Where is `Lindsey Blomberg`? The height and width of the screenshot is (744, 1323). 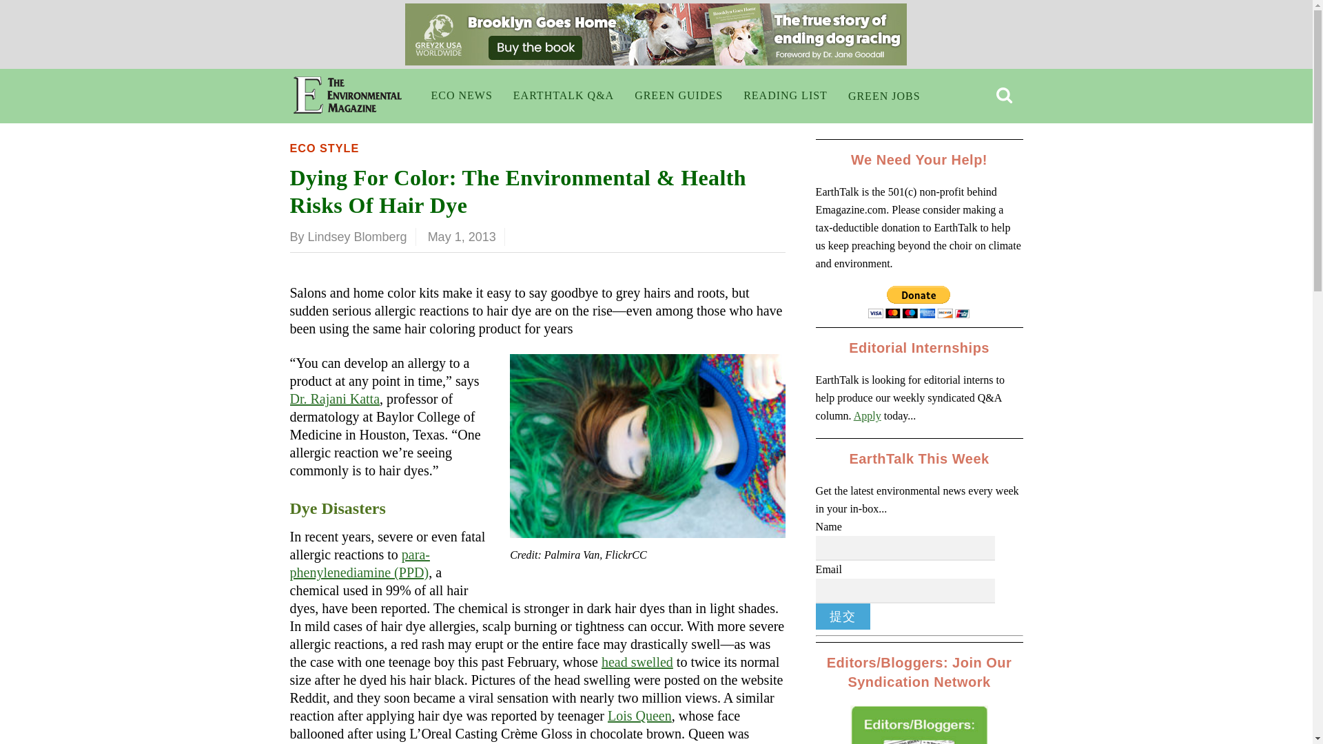
Lindsey Blomberg is located at coordinates (358, 237).